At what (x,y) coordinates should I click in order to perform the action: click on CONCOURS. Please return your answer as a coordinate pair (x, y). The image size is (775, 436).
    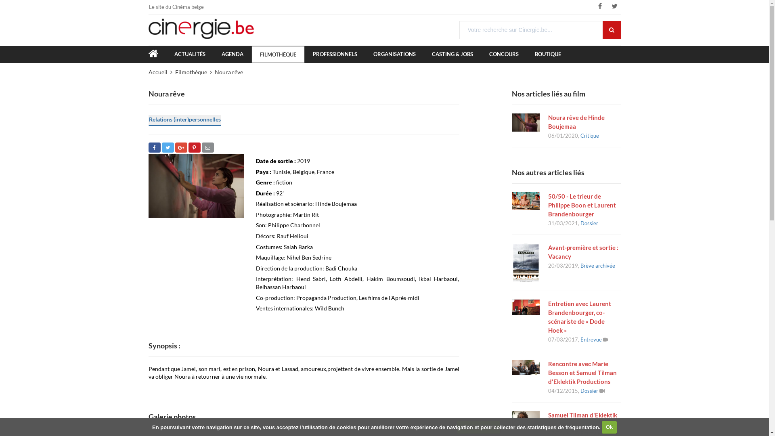
    Looking at the image, I should click on (504, 54).